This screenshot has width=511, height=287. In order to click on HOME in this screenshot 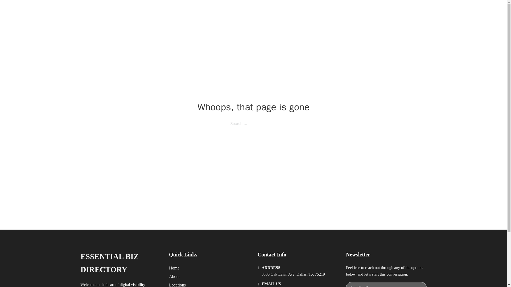, I will do `click(323, 10)`.